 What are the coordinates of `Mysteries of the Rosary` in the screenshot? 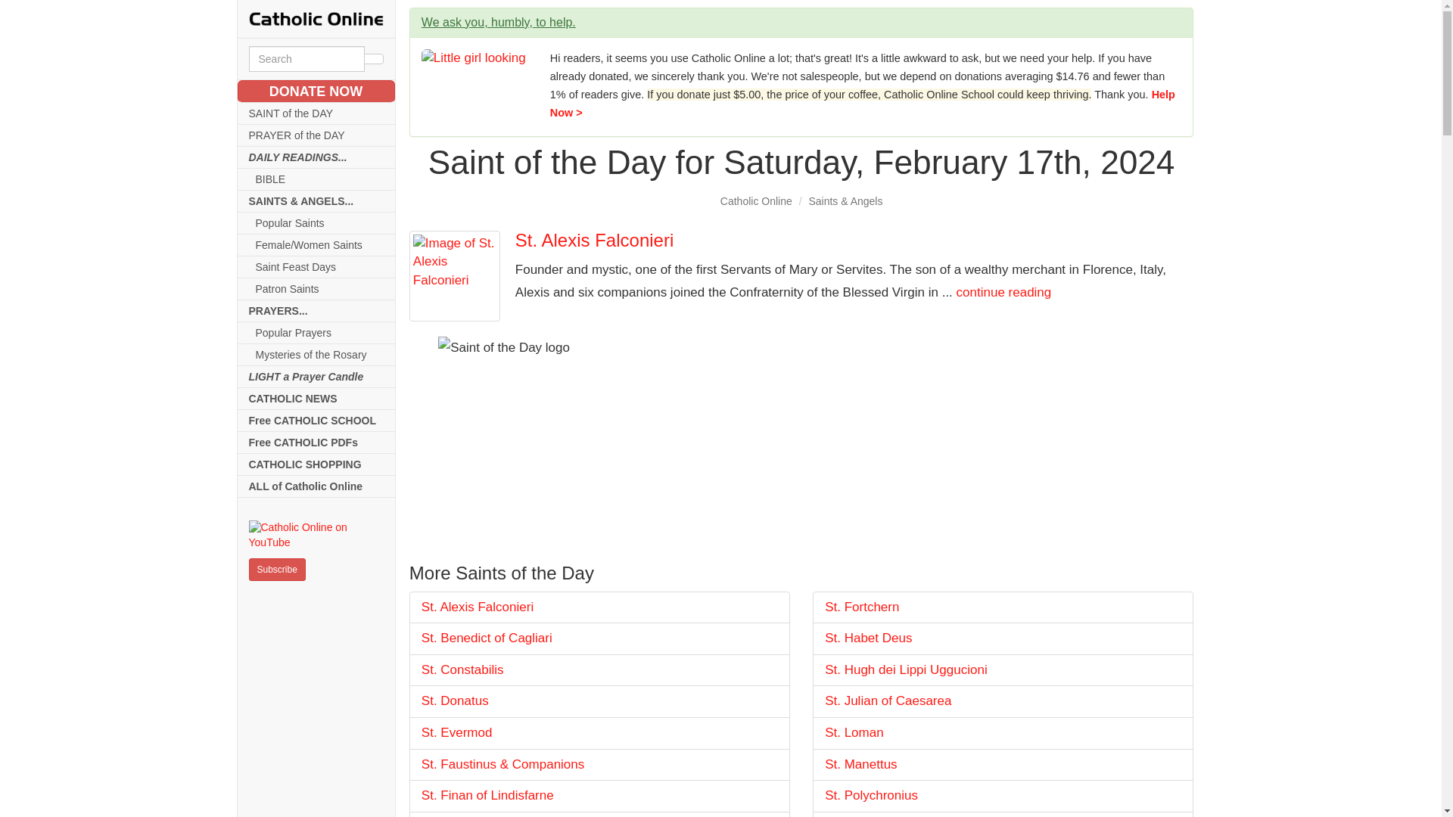 It's located at (316, 354).